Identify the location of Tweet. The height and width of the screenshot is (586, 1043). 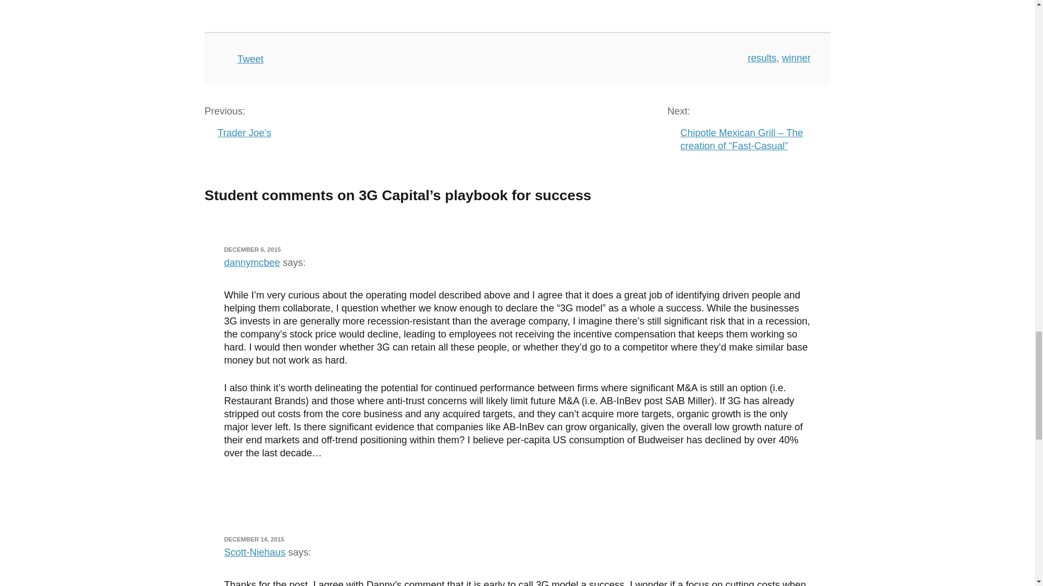
(250, 59).